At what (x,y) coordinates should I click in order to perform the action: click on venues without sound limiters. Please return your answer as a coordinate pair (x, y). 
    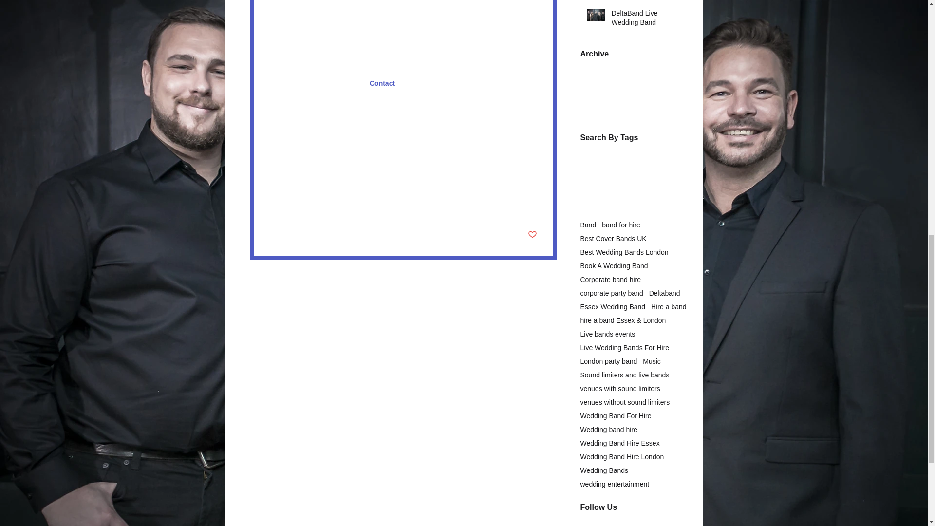
    Looking at the image, I should click on (408, 158).